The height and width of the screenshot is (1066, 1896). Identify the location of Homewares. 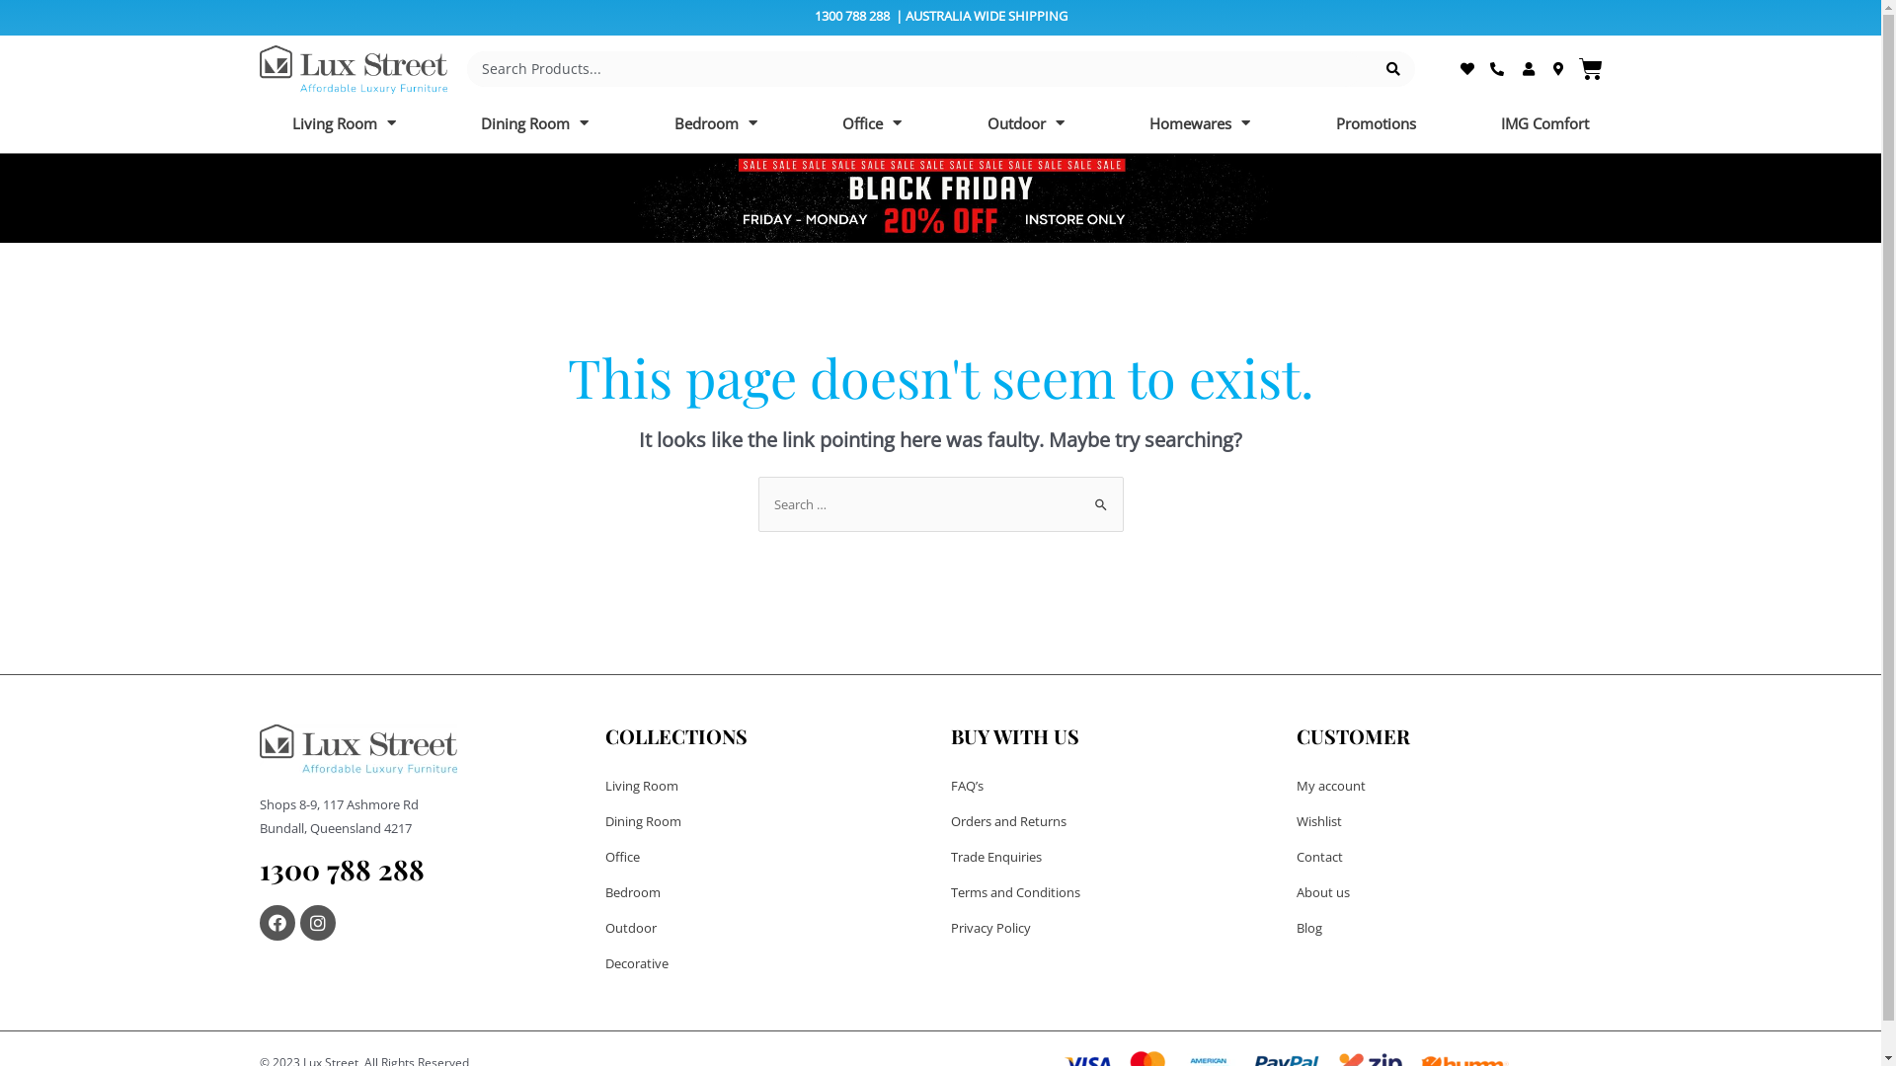
(1201, 123).